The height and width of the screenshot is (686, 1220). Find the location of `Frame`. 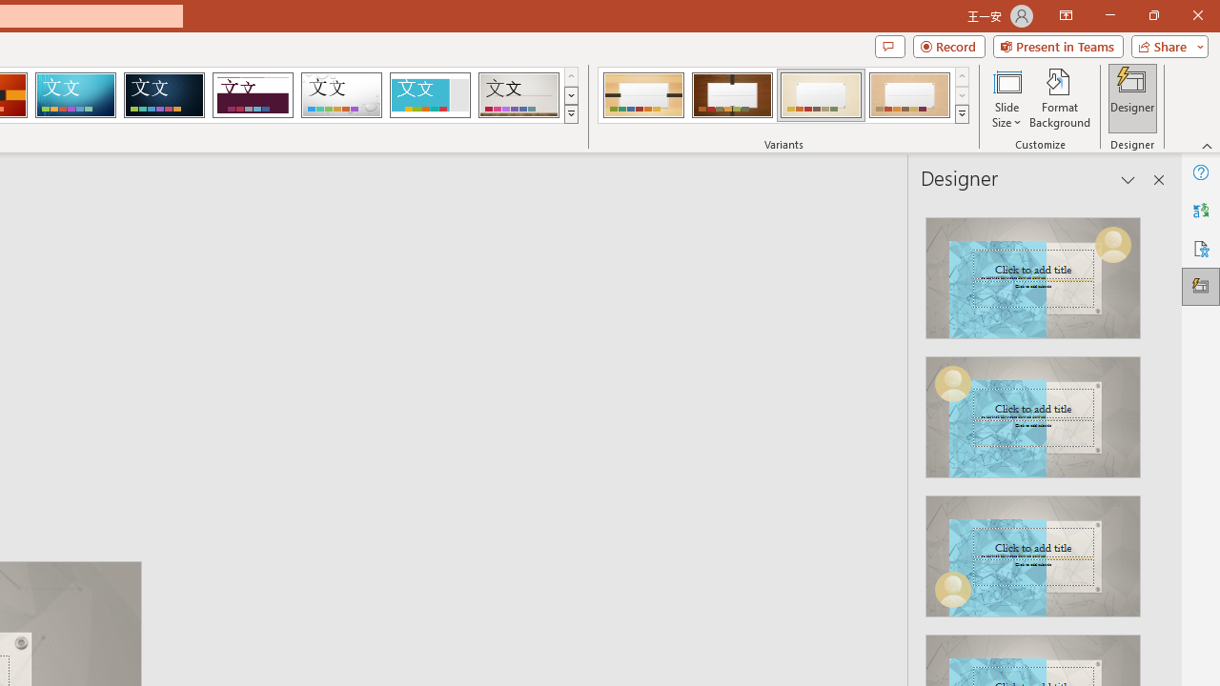

Frame is located at coordinates (429, 95).